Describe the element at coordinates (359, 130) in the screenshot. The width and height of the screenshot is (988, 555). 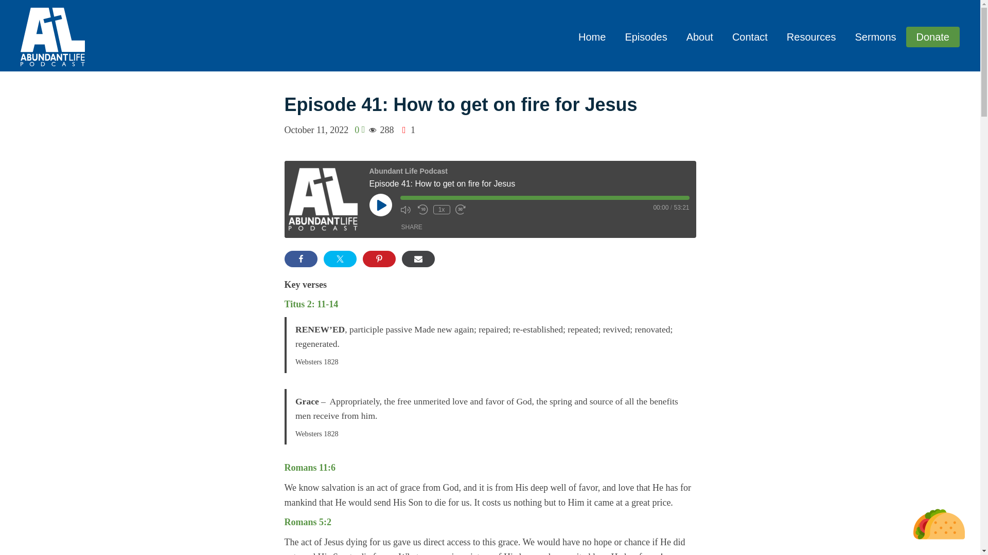
I see `0` at that location.